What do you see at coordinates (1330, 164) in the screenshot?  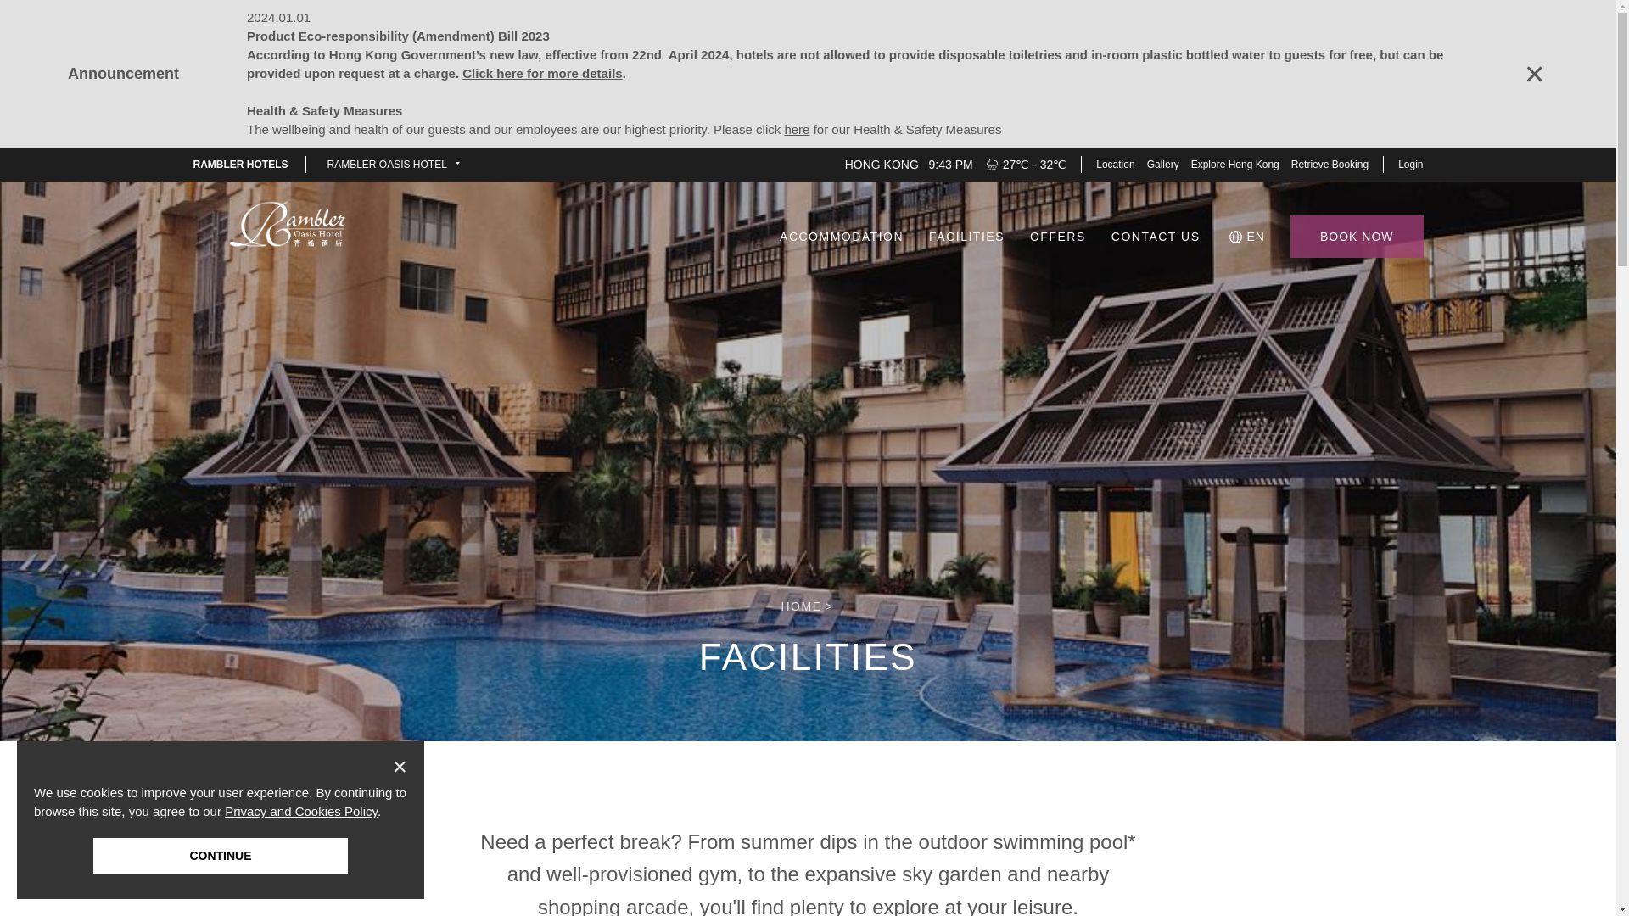 I see `Retrieve Booking` at bounding box center [1330, 164].